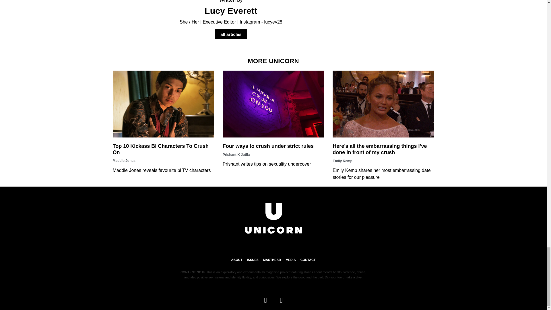  What do you see at coordinates (290, 260) in the screenshot?
I see `MEDIA` at bounding box center [290, 260].